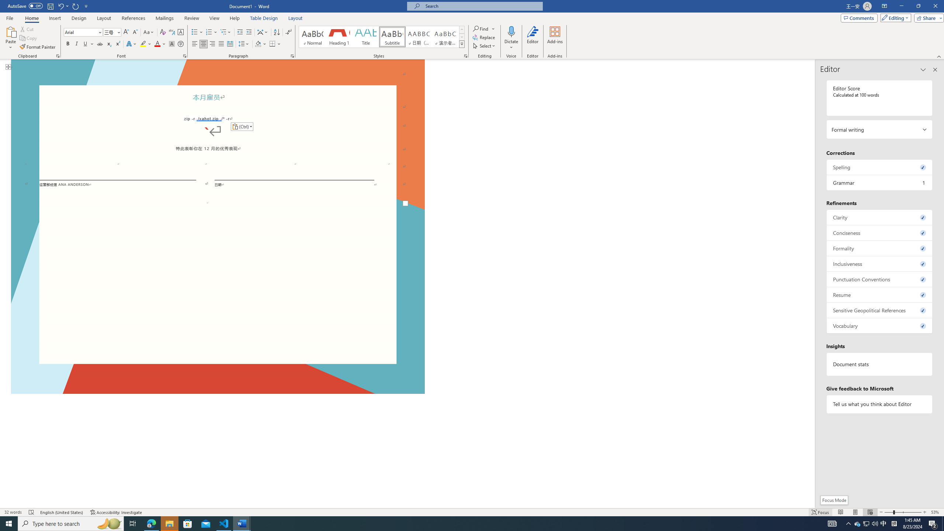 This screenshot has width=944, height=531. I want to click on Focus Mode, so click(834, 500).